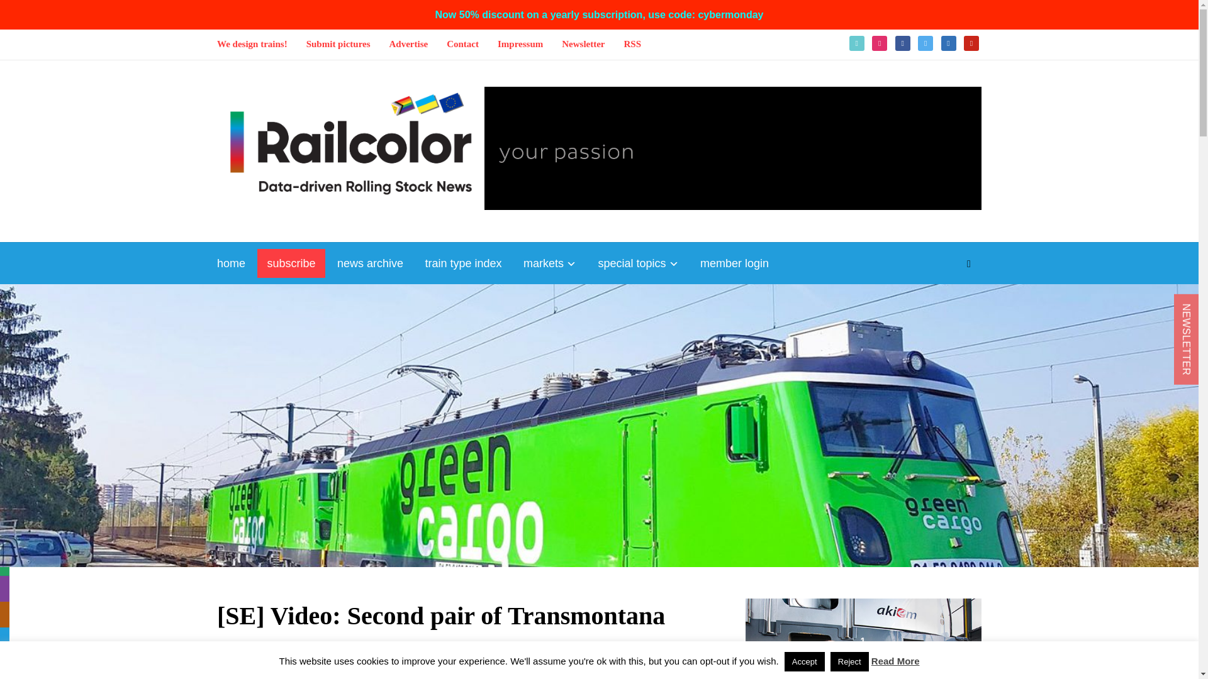 Image resolution: width=1208 pixels, height=679 pixels. Describe the element at coordinates (880, 42) in the screenshot. I see `Instagram` at that location.